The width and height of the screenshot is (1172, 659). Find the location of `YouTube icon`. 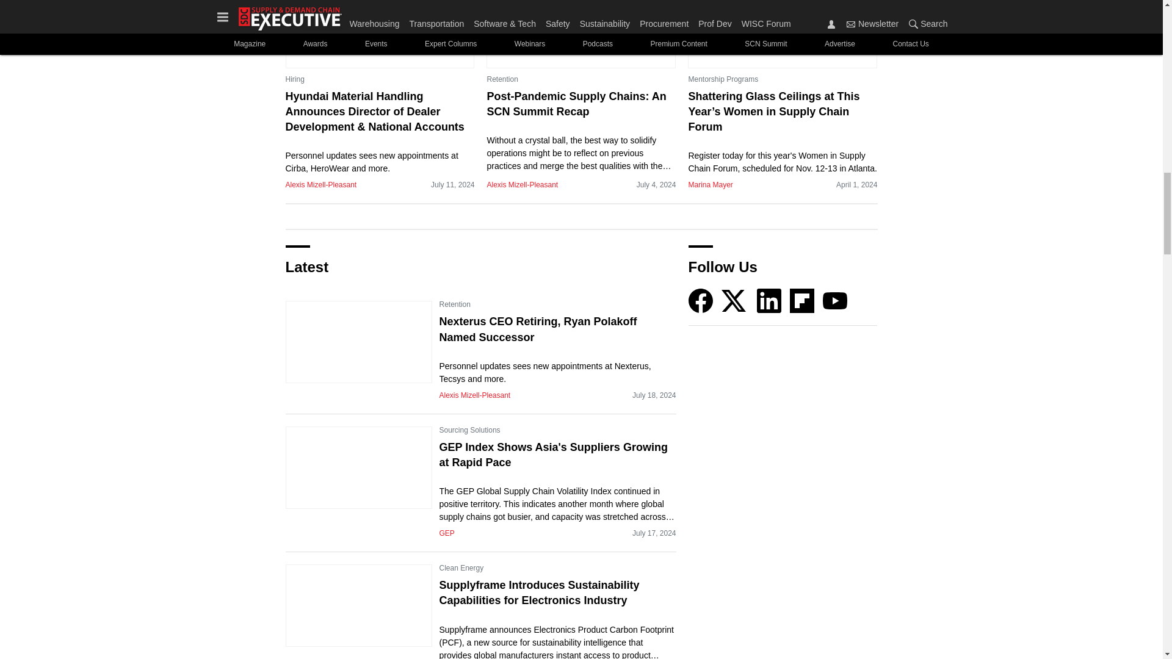

YouTube icon is located at coordinates (835, 301).